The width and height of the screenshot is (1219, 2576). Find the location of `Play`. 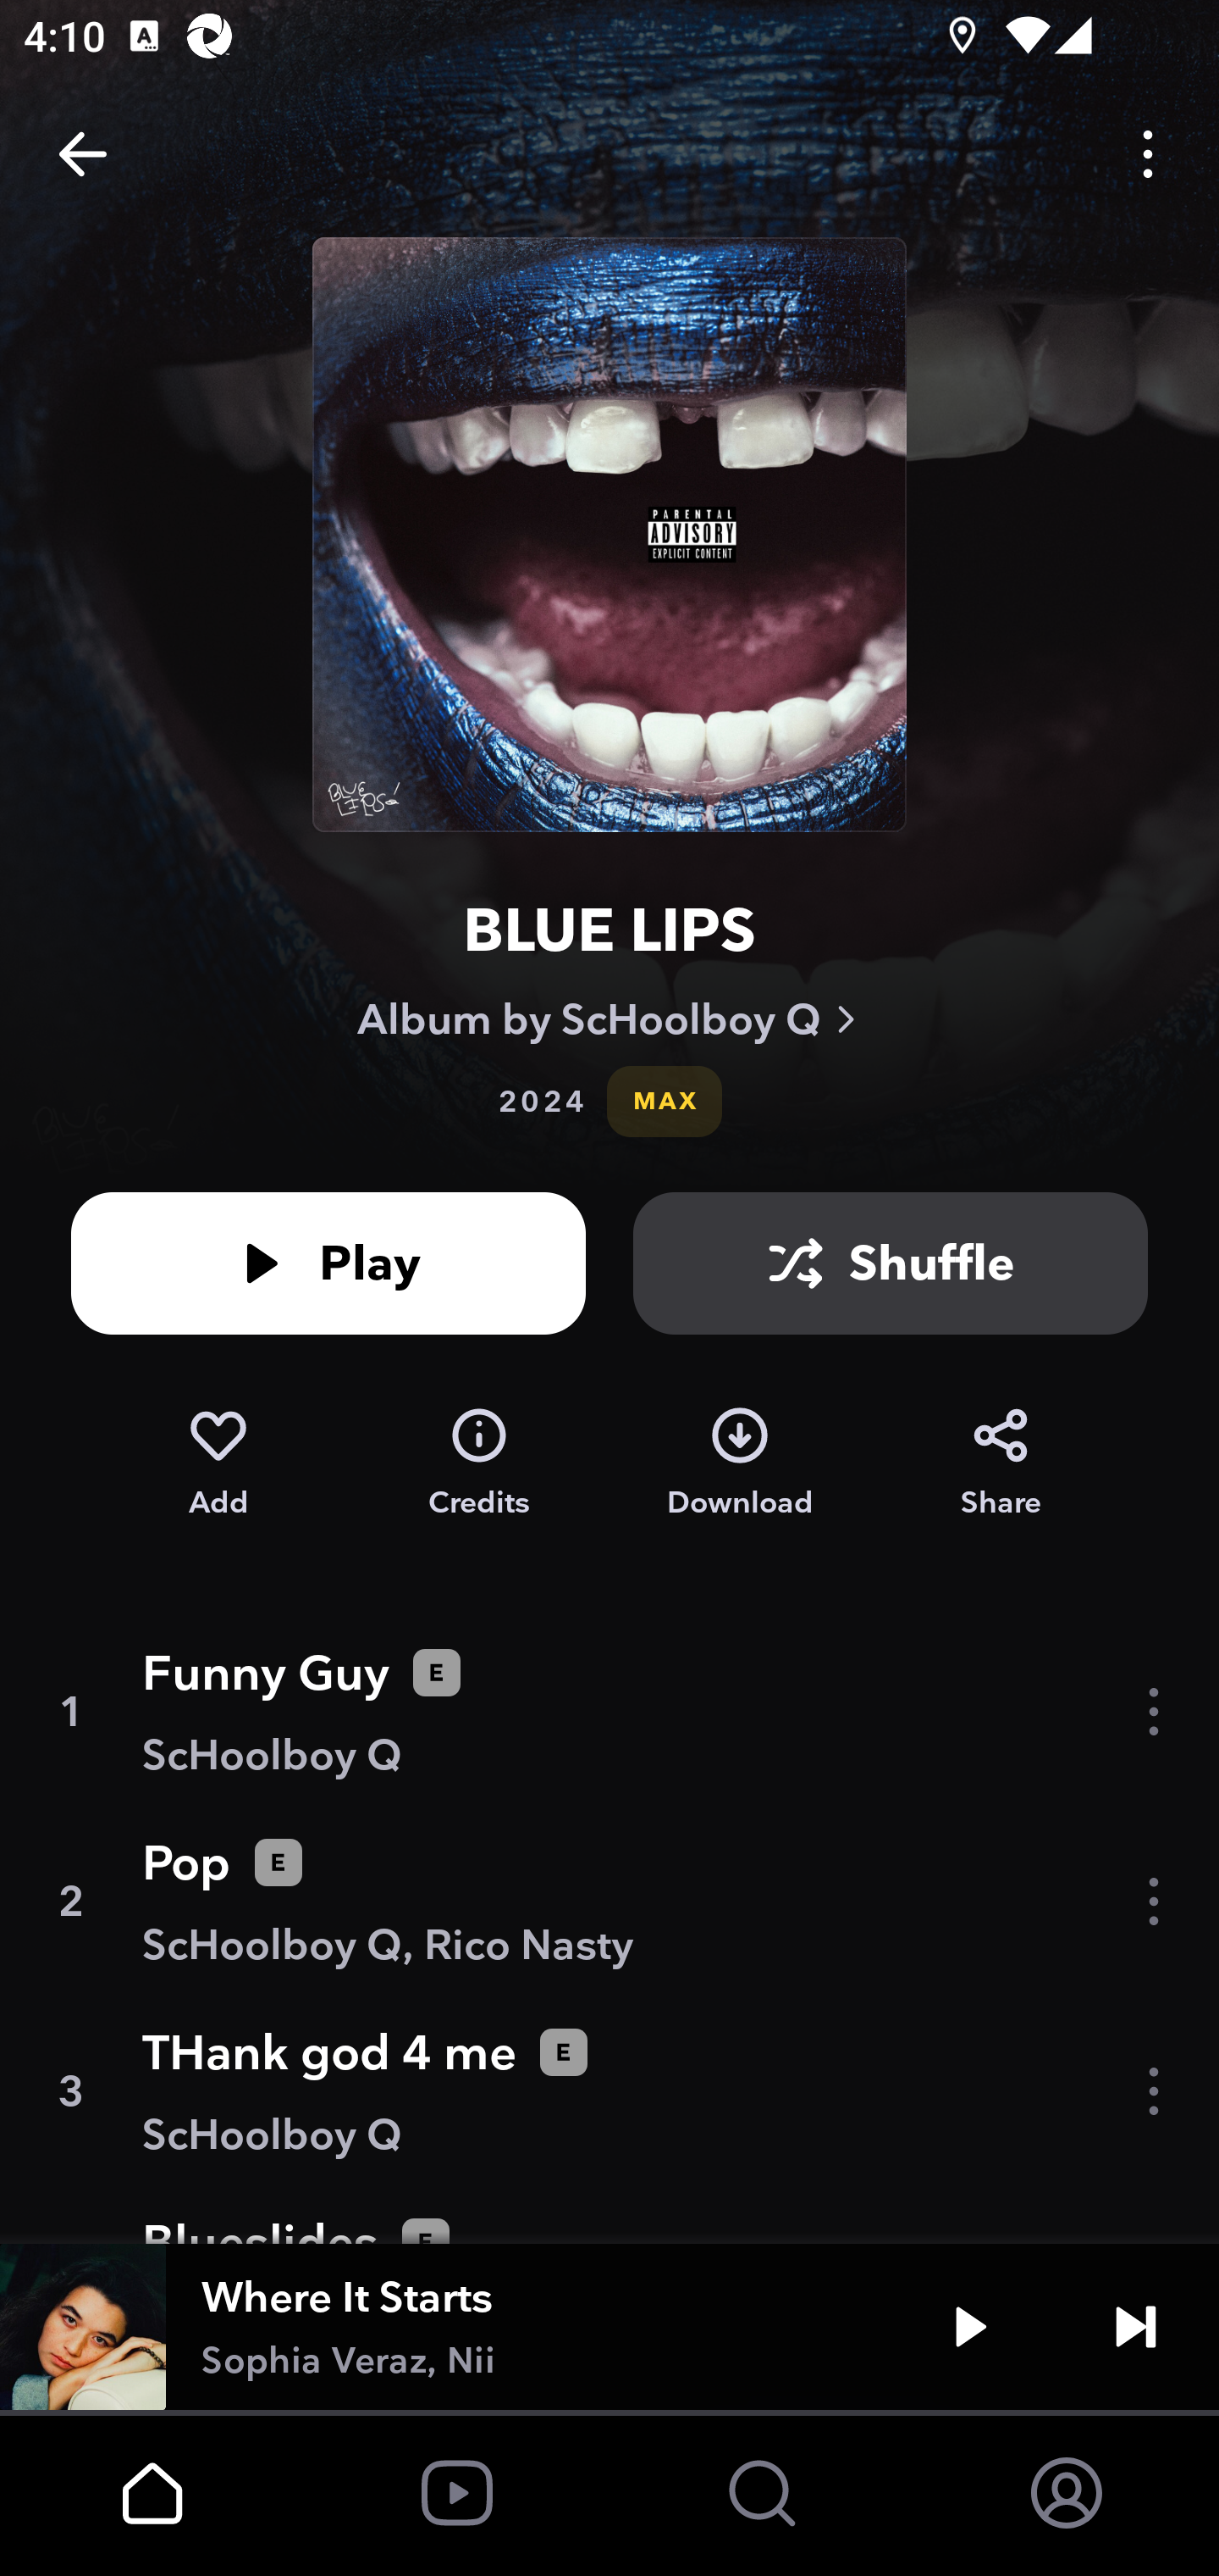

Play is located at coordinates (328, 1263).